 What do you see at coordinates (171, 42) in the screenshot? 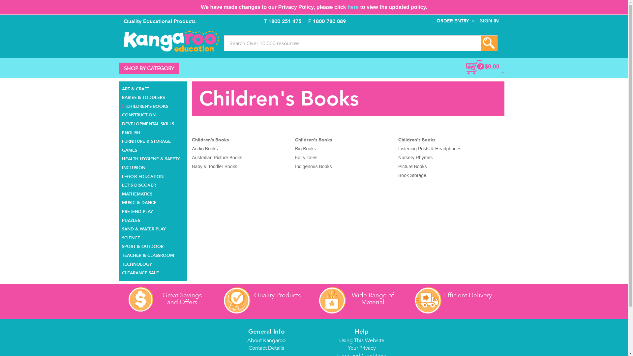
I see `Home` at bounding box center [171, 42].